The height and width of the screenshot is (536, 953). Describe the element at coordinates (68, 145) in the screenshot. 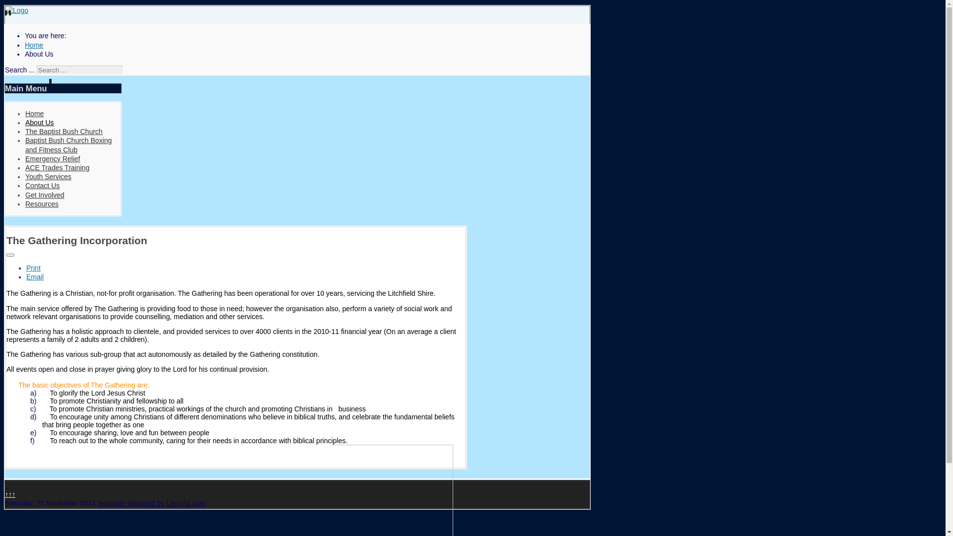

I see `Baptist Bush Church Boxing and Fitness Club` at that location.